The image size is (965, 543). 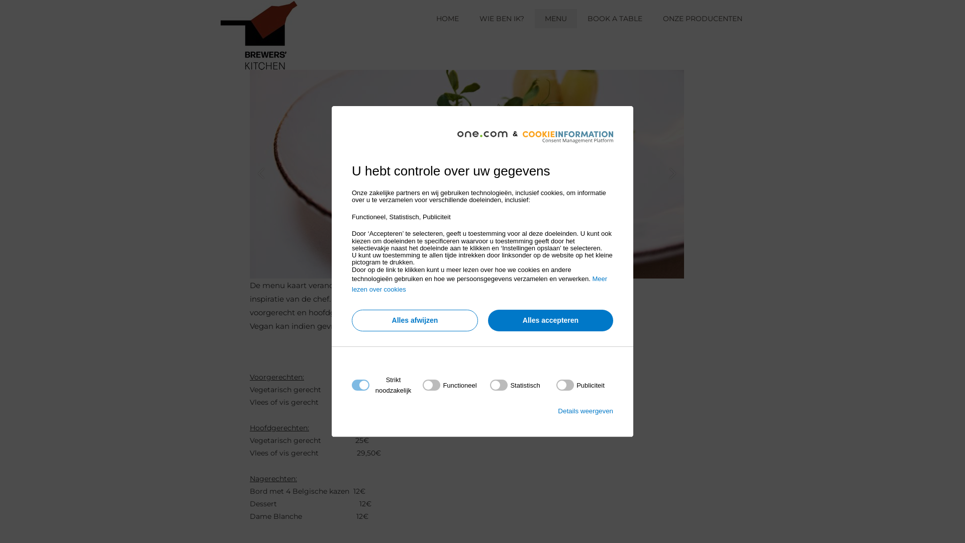 What do you see at coordinates (447, 19) in the screenshot?
I see `HOME` at bounding box center [447, 19].